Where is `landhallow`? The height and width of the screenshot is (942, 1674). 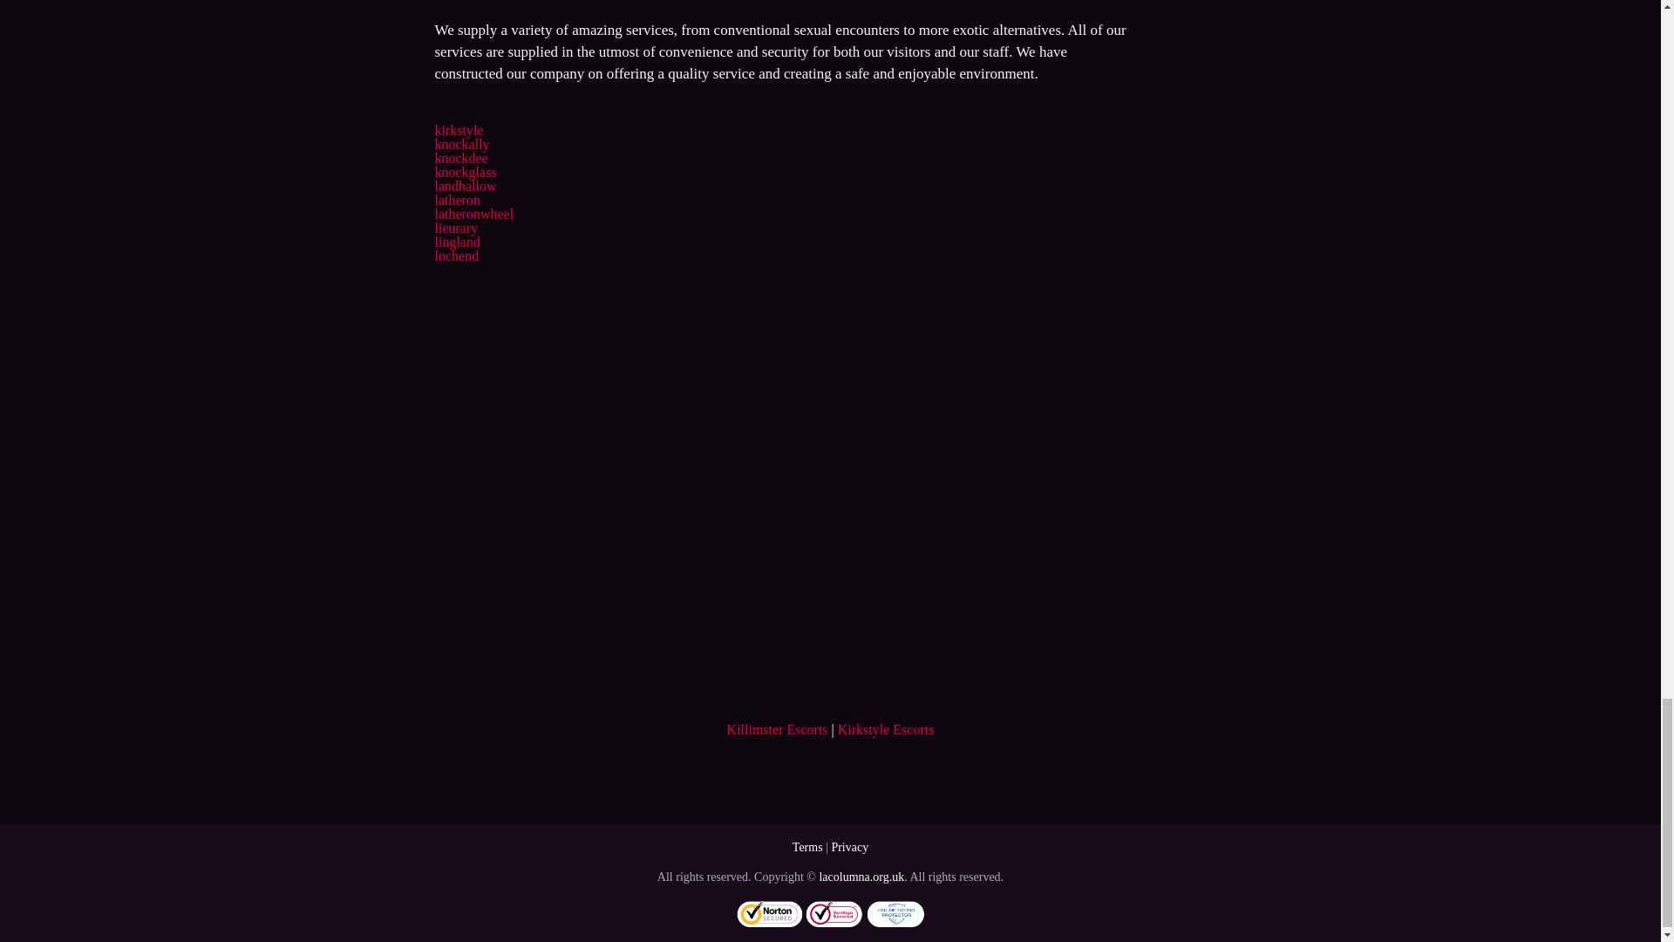 landhallow is located at coordinates (464, 187).